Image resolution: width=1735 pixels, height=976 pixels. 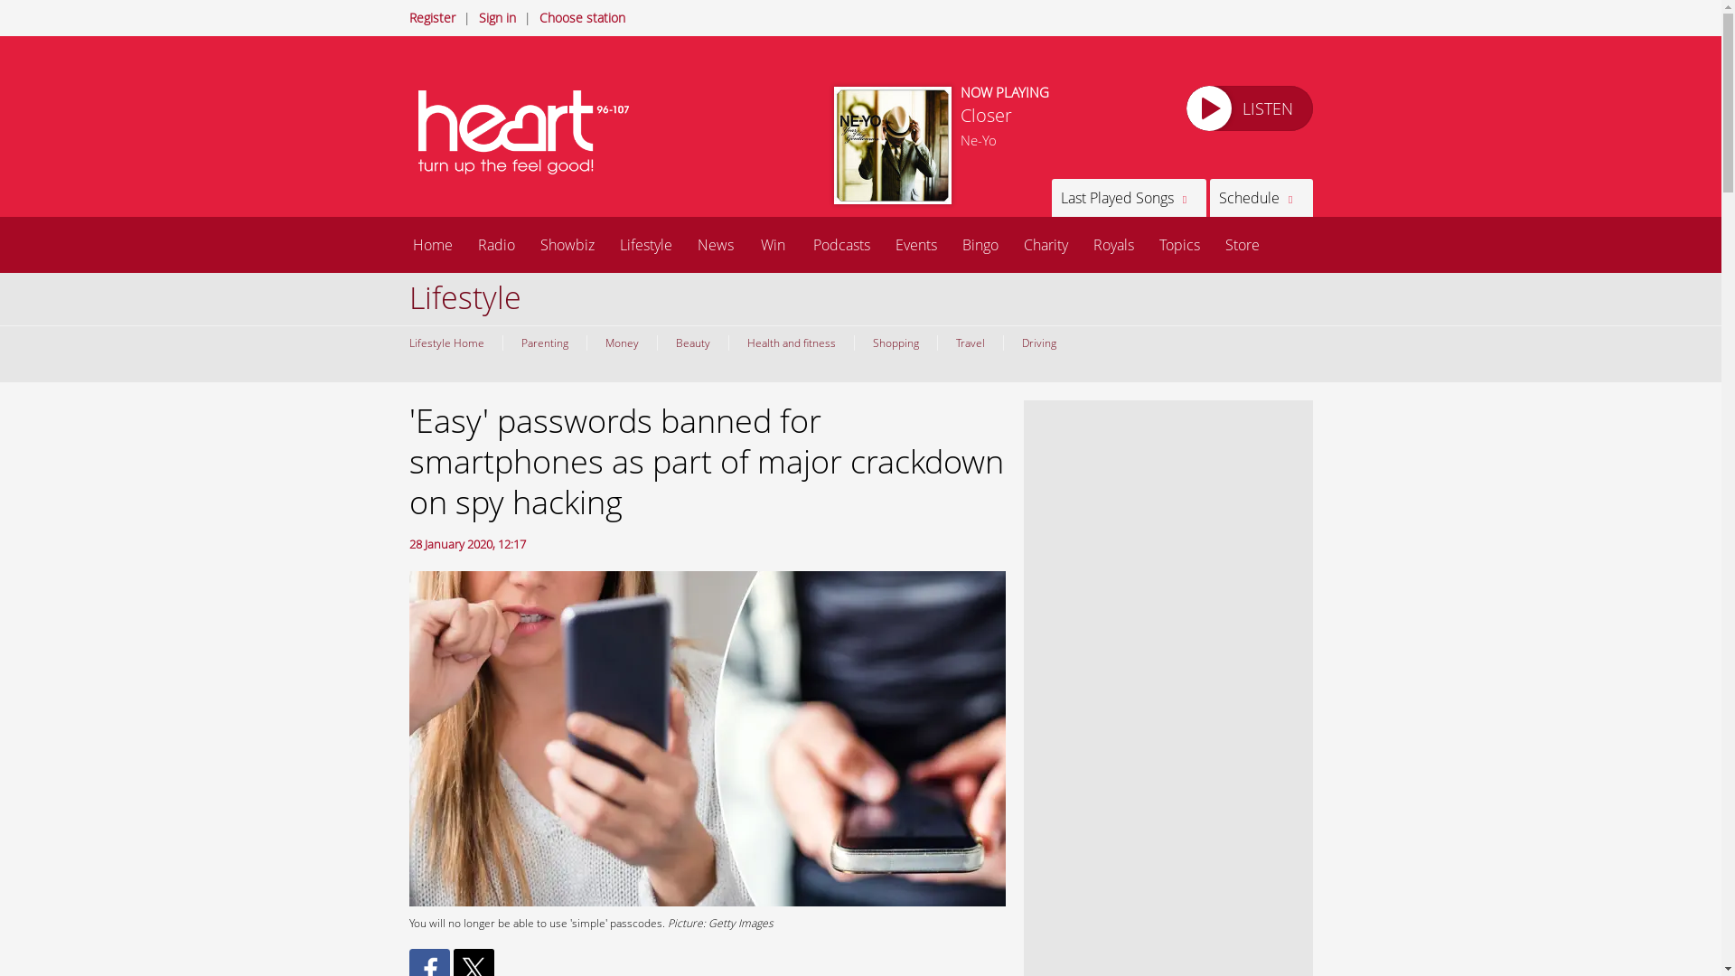 I want to click on Radio, so click(x=495, y=244).